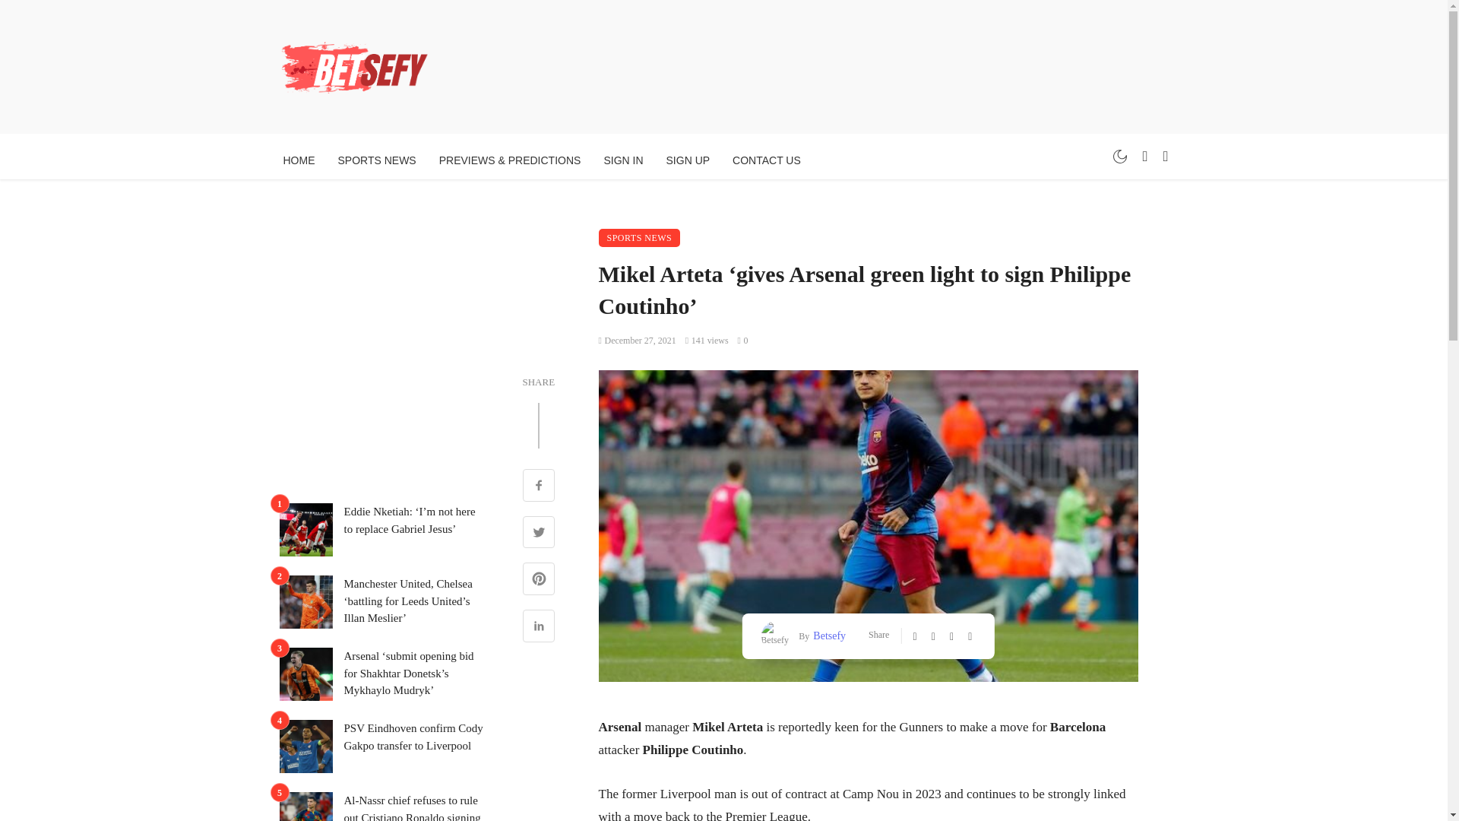 The image size is (1459, 821). What do you see at coordinates (688, 160) in the screenshot?
I see `SIGN UP` at bounding box center [688, 160].